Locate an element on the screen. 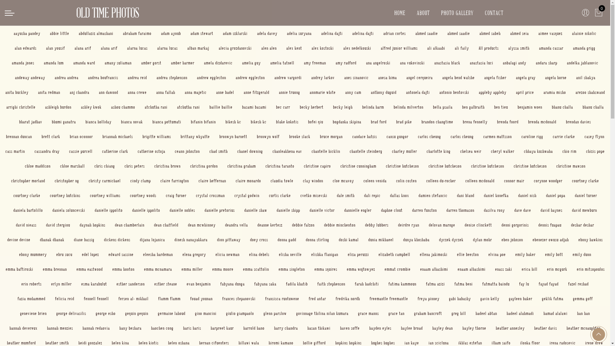 The height and width of the screenshot is (346, 615). bogdanka skipina is located at coordinates (347, 122).